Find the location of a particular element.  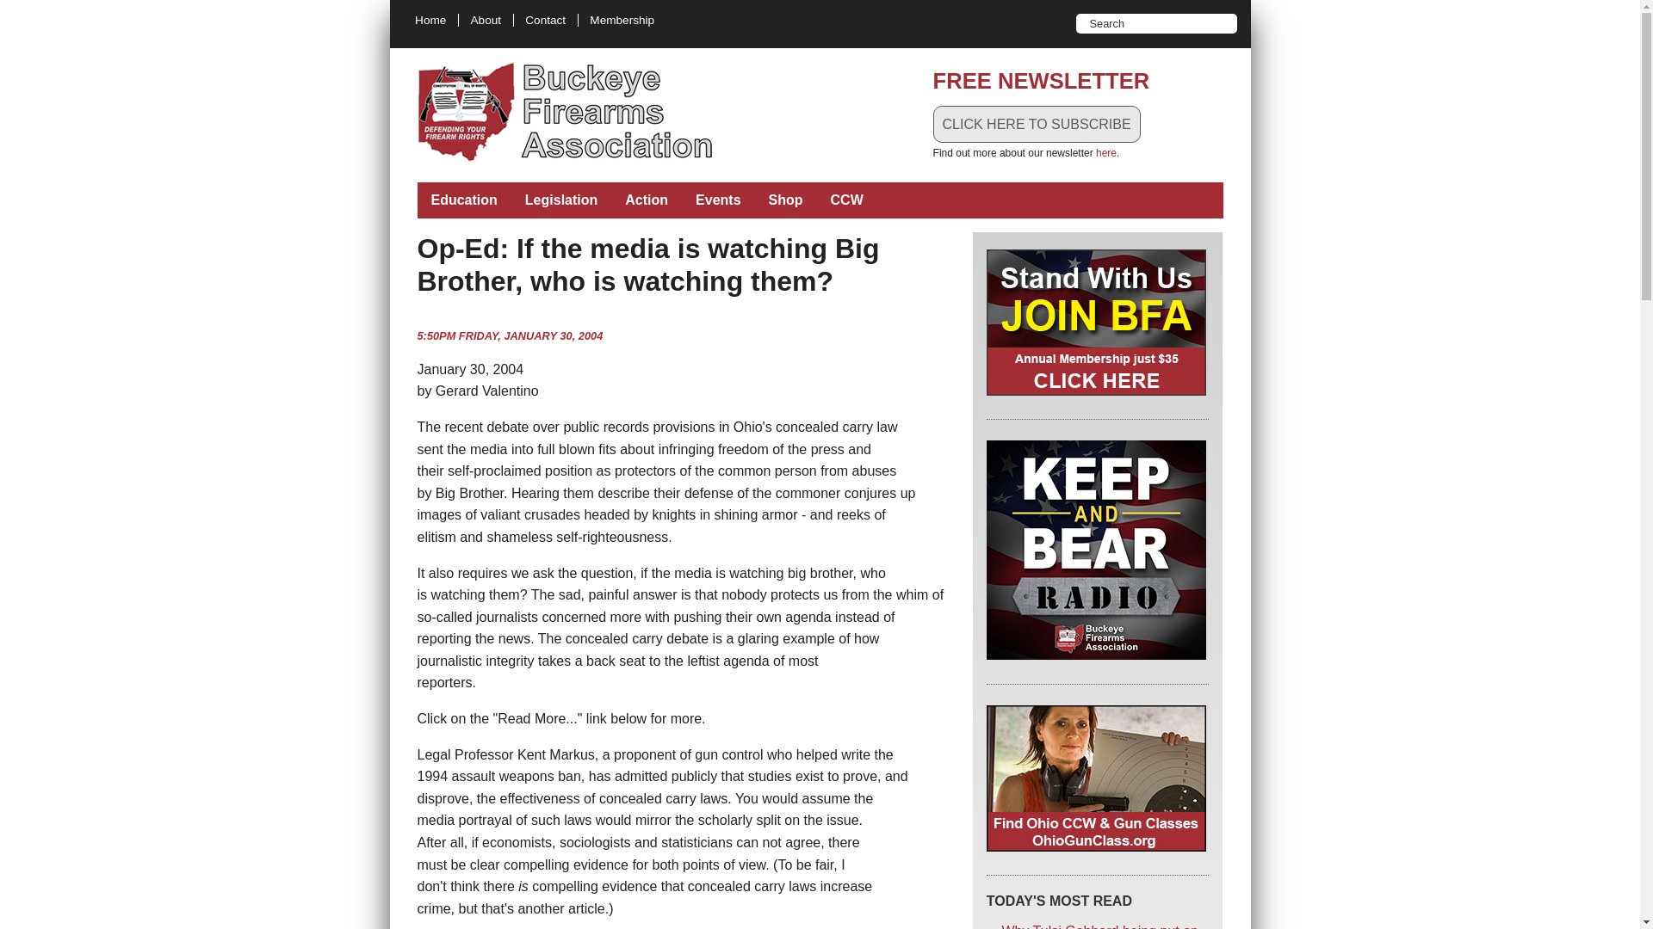

CCW is located at coordinates (847, 200).